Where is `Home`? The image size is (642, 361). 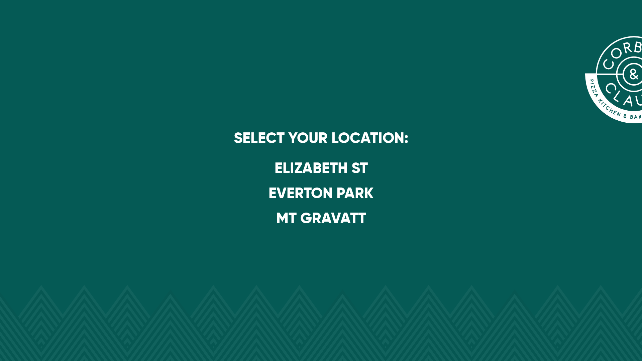 Home is located at coordinates (160, 54).